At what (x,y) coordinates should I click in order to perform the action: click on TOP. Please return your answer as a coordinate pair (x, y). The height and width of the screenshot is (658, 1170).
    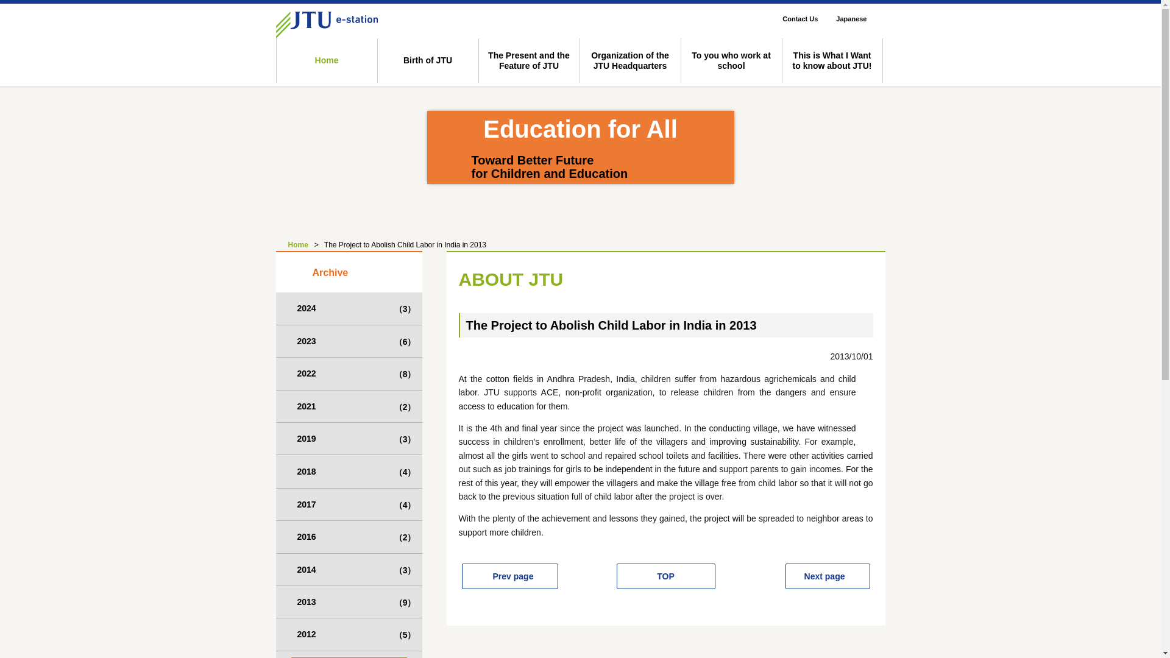
    Looking at the image, I should click on (665, 576).